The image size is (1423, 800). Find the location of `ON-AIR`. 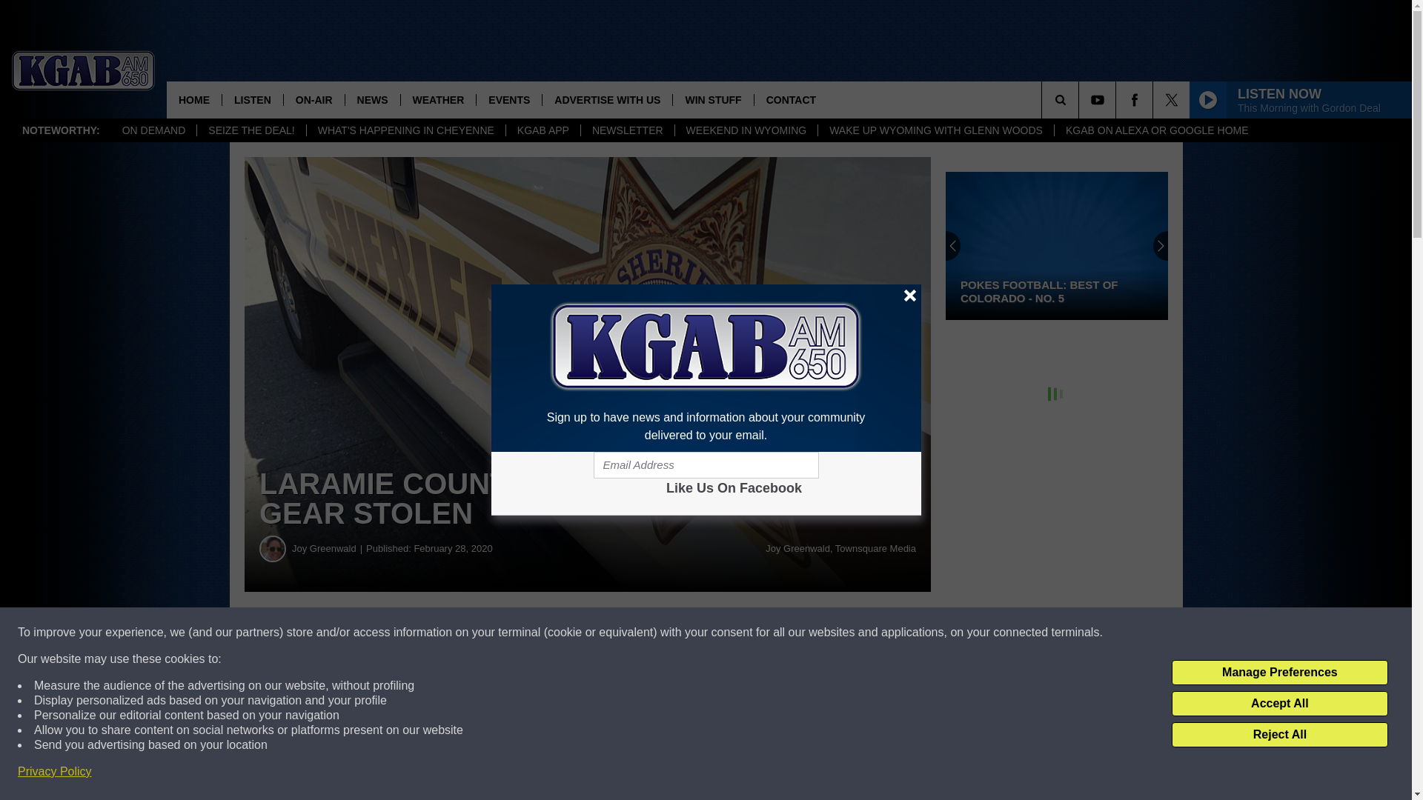

ON-AIR is located at coordinates (314, 99).